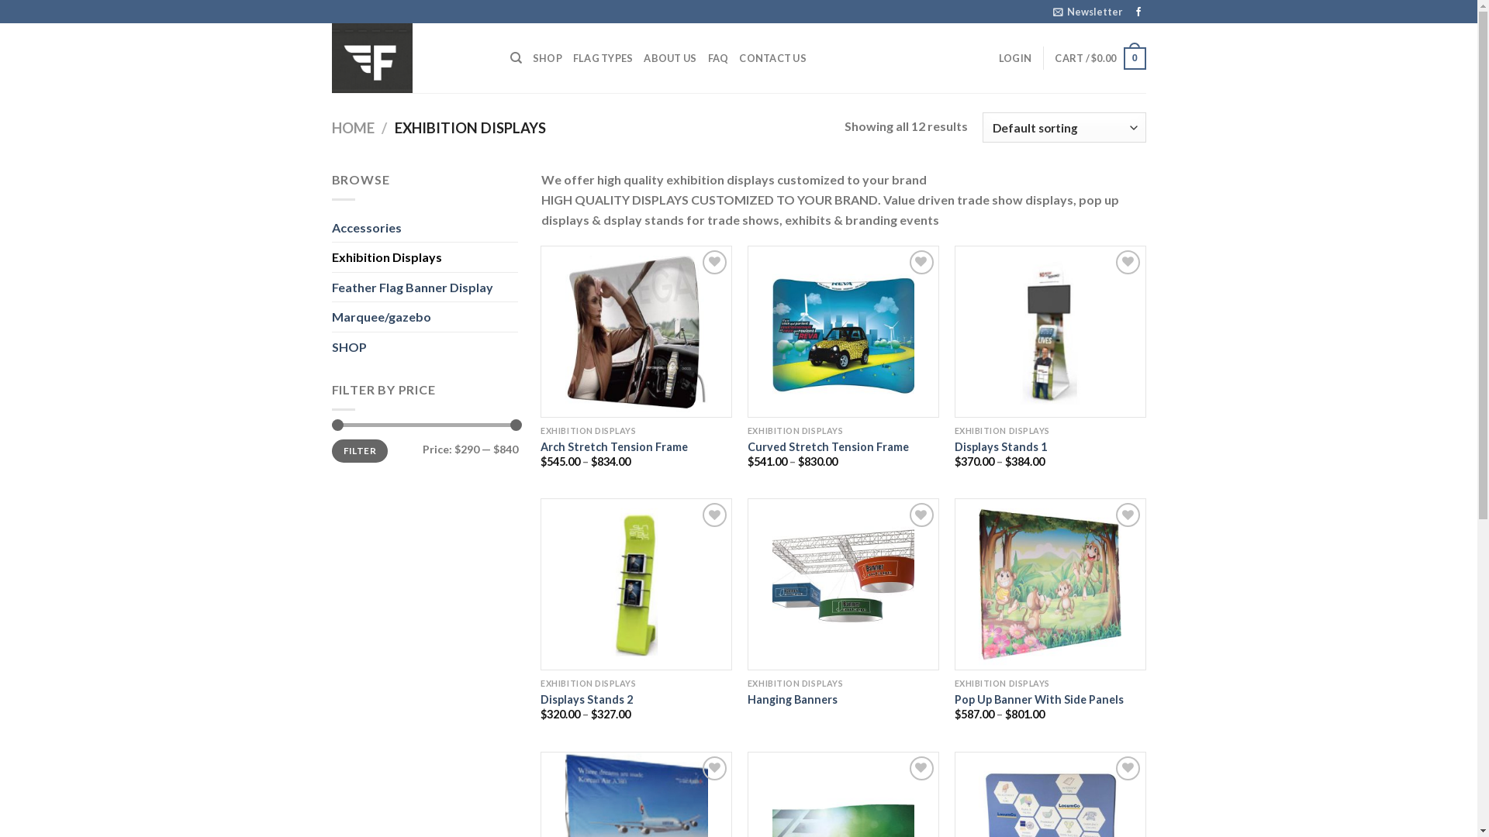  I want to click on Hanging Banners, so click(793, 700).